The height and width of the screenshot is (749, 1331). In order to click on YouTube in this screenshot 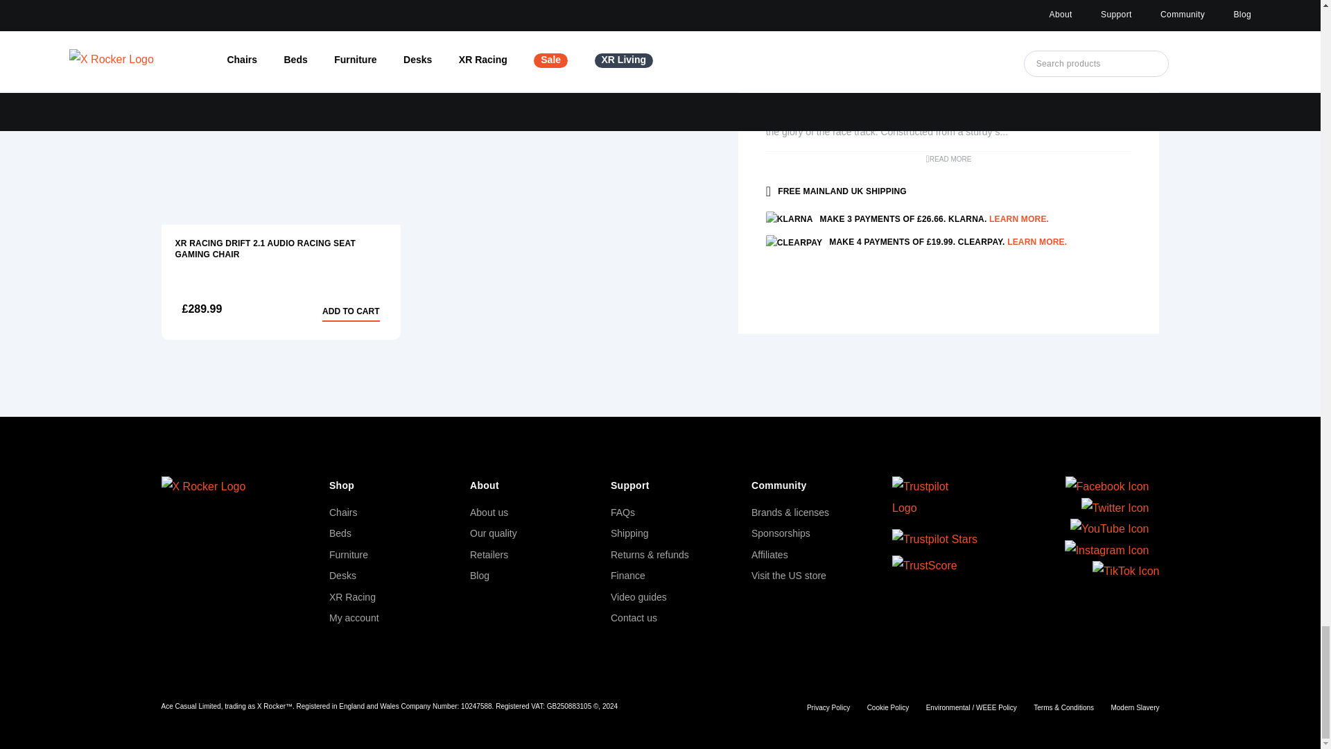, I will do `click(1109, 528)`.